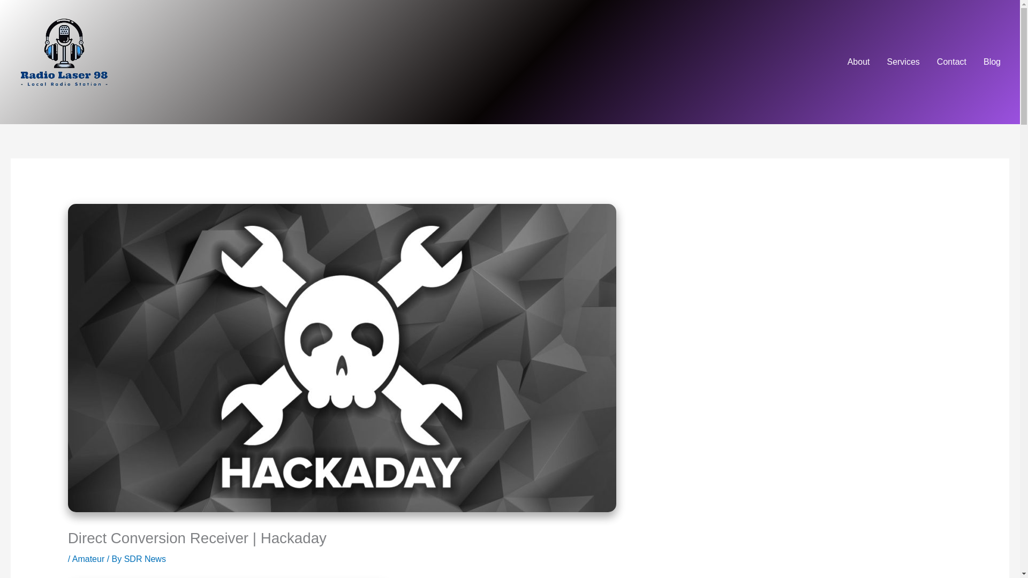  What do you see at coordinates (145, 559) in the screenshot?
I see `SDR News` at bounding box center [145, 559].